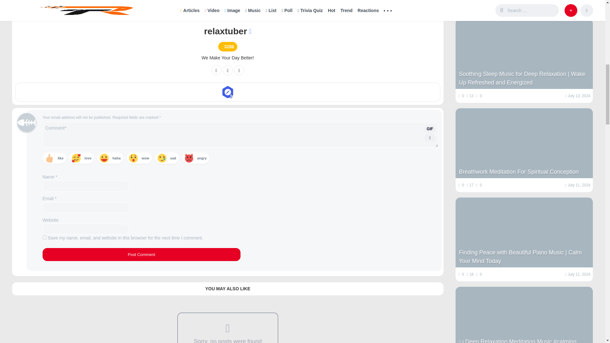  What do you see at coordinates (216, 70) in the screenshot?
I see `facebook` at bounding box center [216, 70].